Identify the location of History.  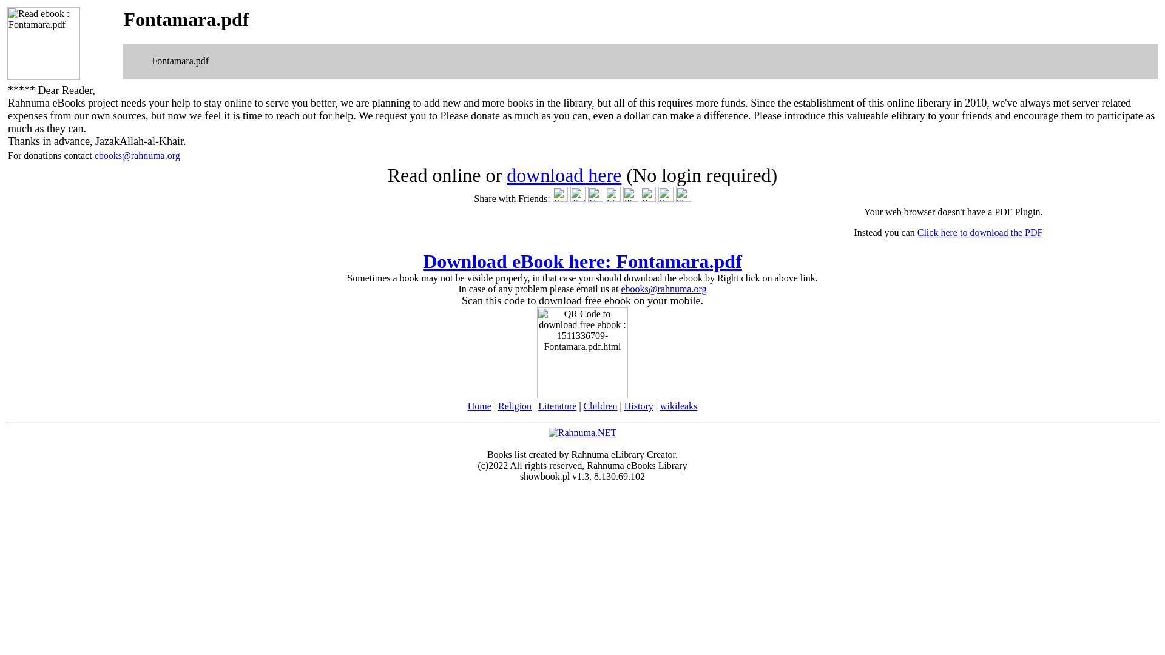
(639, 406).